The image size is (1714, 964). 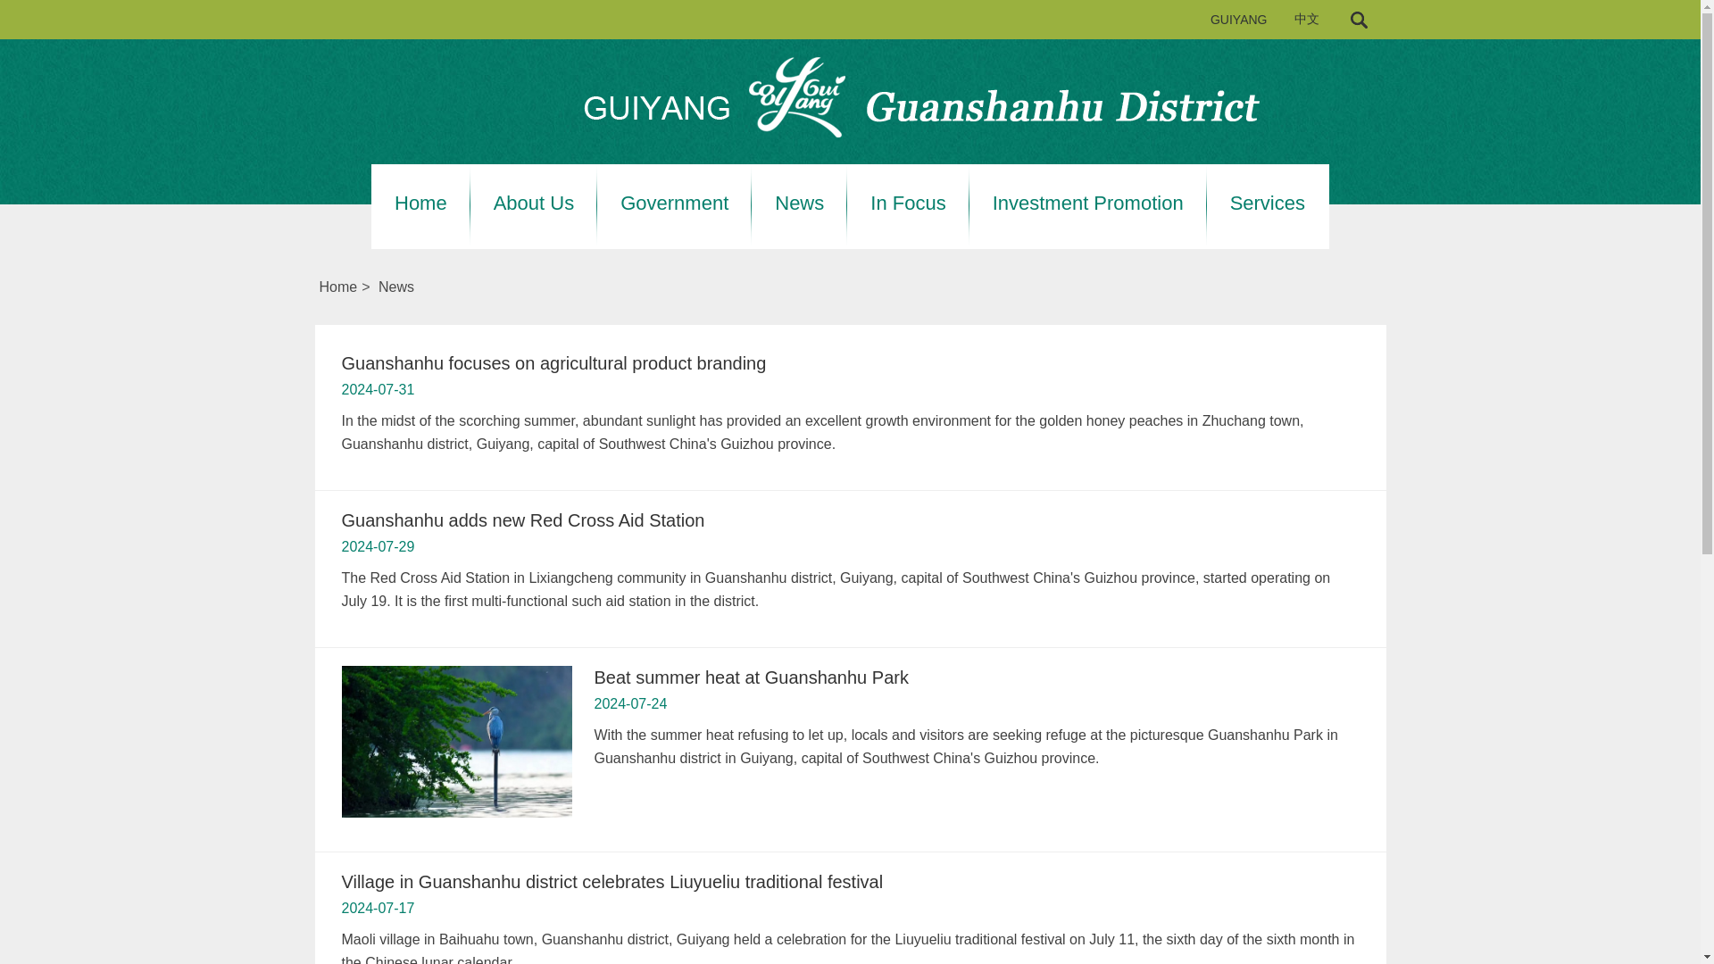 I want to click on GUIYANG, so click(x=1239, y=20).